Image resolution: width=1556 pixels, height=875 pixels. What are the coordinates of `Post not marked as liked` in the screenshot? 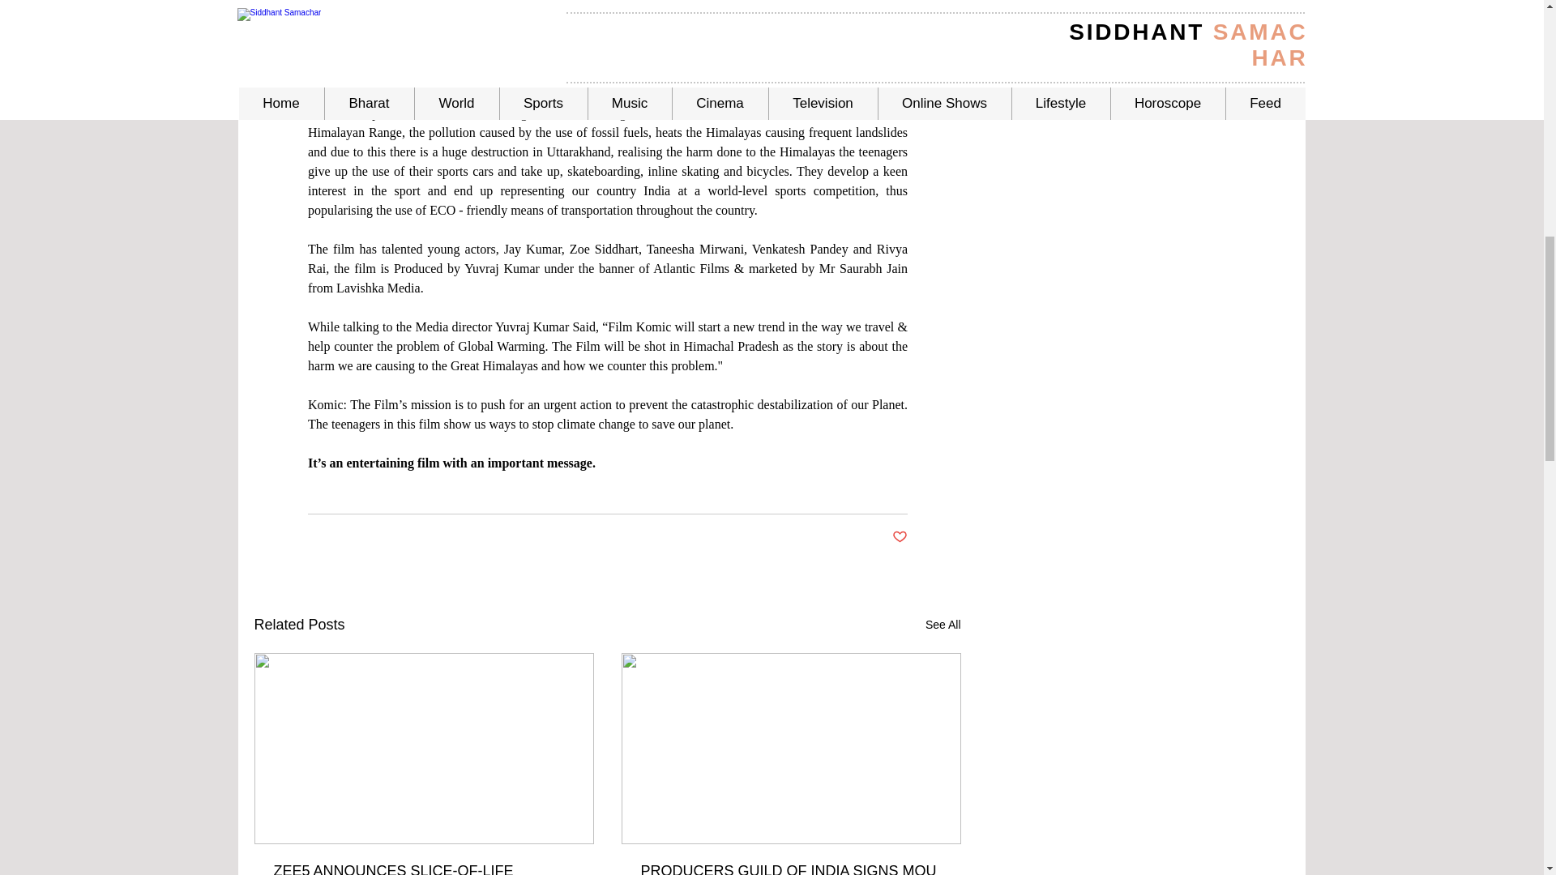 It's located at (900, 537).